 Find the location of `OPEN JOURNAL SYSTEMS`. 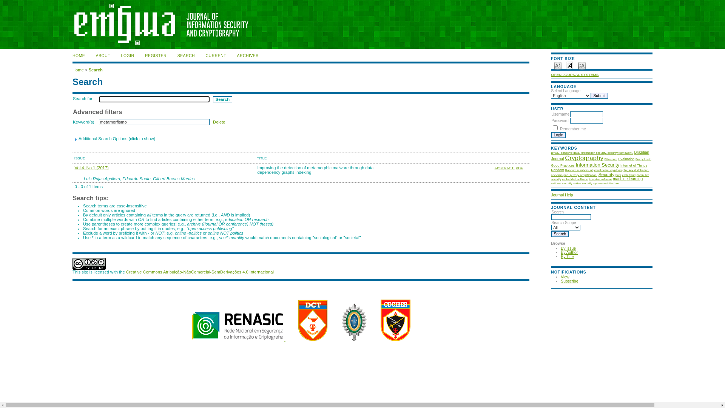

OPEN JOURNAL SYSTEMS is located at coordinates (575, 75).